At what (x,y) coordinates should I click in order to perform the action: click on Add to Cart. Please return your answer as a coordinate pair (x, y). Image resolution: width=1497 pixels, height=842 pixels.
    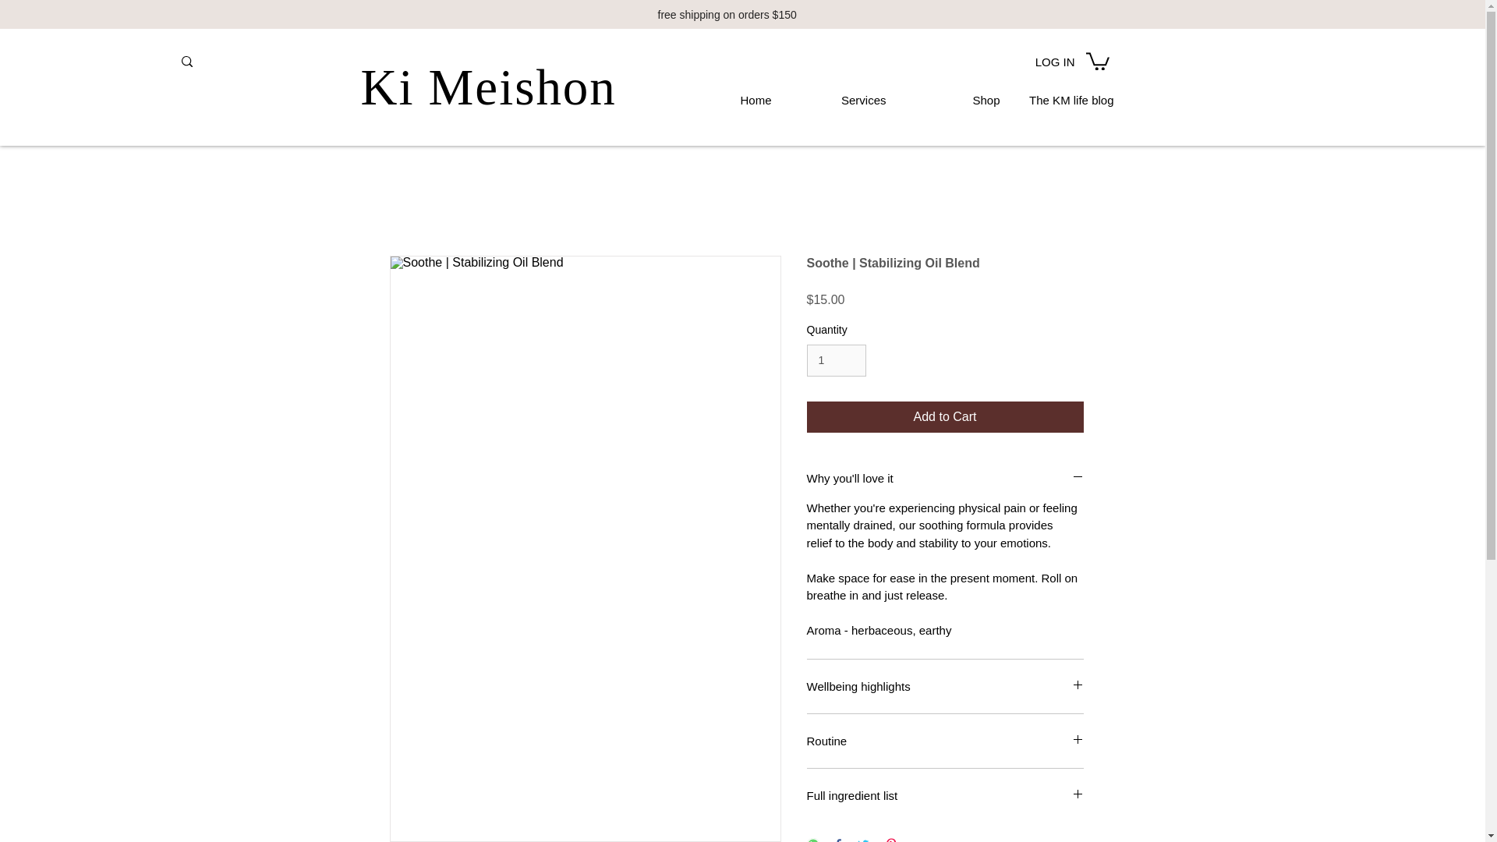
    Looking at the image, I should click on (944, 417).